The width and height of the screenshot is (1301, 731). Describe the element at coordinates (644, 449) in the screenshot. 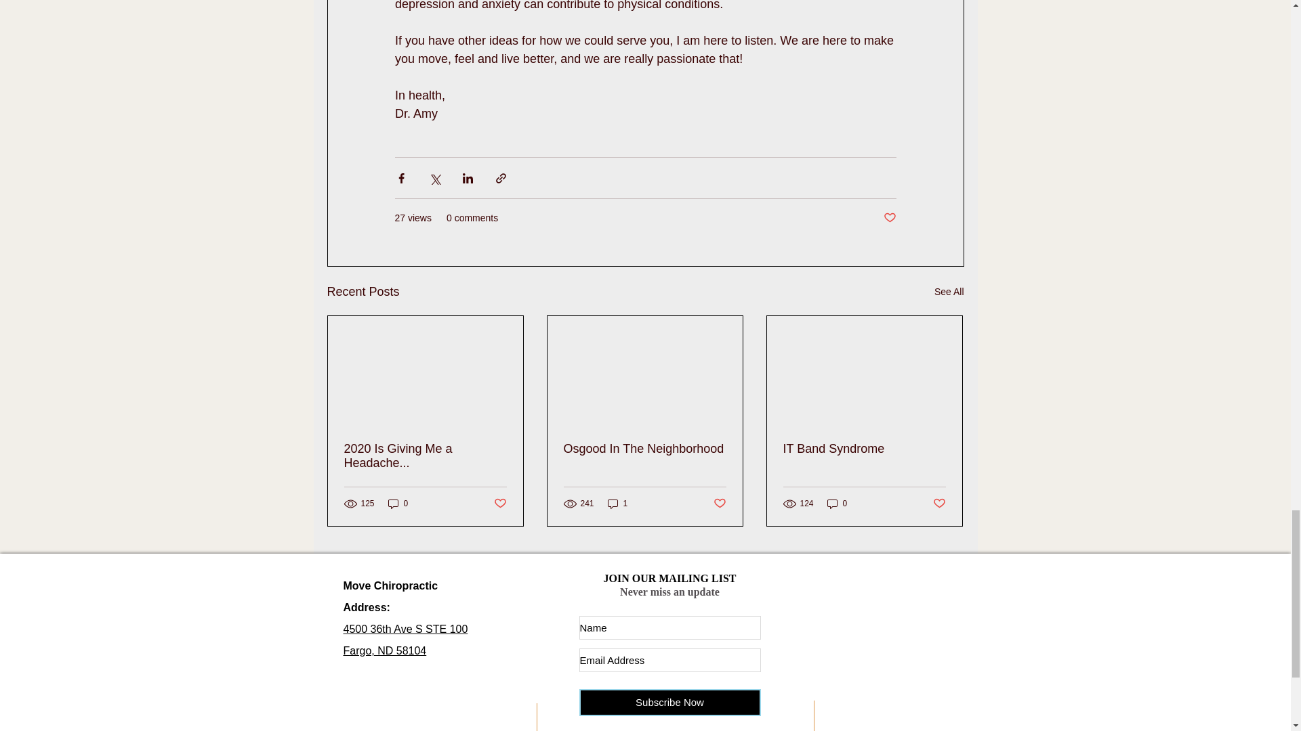

I see `Post not marked as liked` at that location.